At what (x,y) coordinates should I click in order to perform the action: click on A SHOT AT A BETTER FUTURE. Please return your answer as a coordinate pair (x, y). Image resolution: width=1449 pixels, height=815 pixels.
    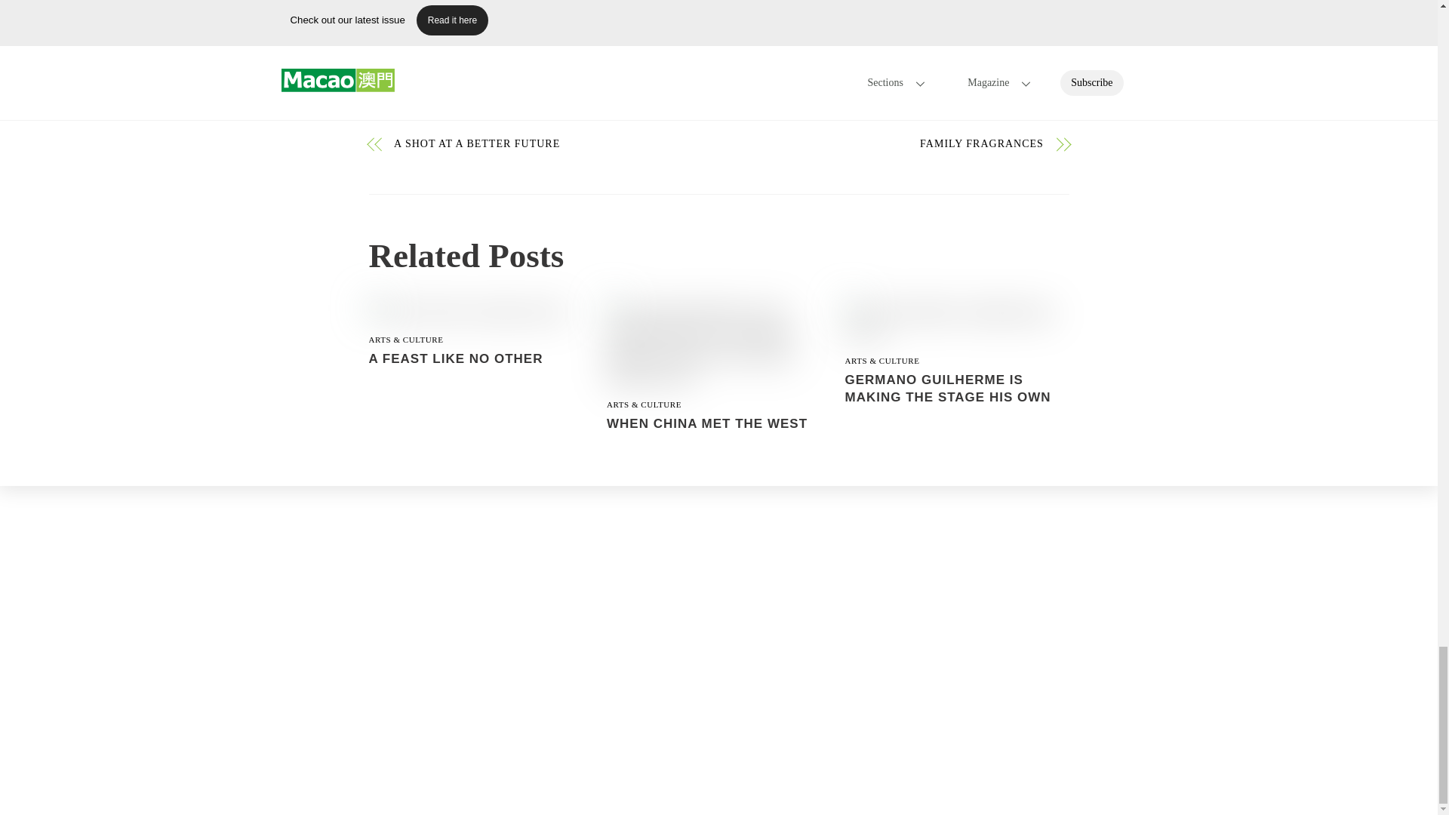
    Looking at the image, I should click on (546, 143).